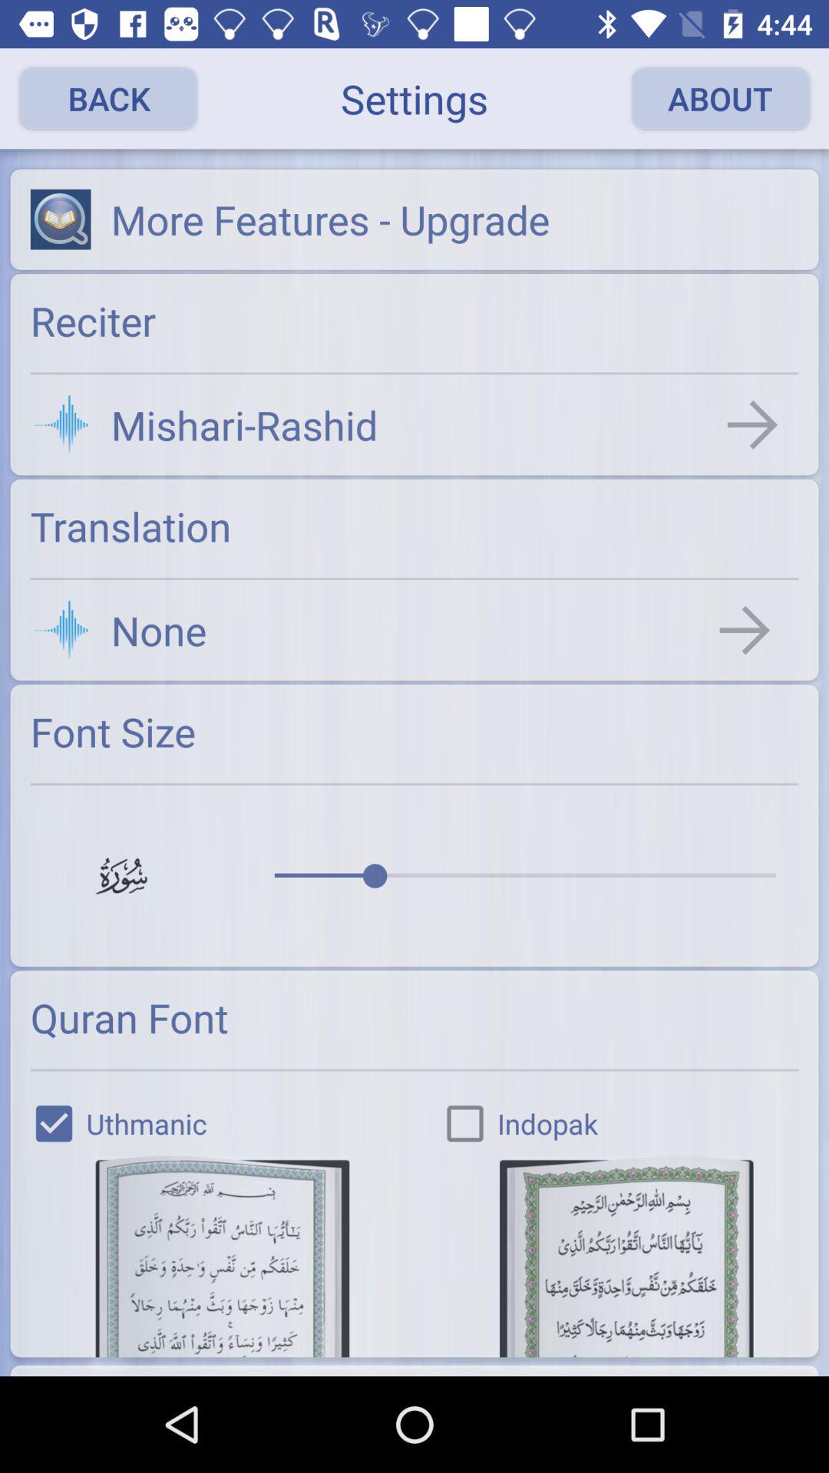 The width and height of the screenshot is (829, 1473). Describe the element at coordinates (223, 1257) in the screenshot. I see `click to font style` at that location.